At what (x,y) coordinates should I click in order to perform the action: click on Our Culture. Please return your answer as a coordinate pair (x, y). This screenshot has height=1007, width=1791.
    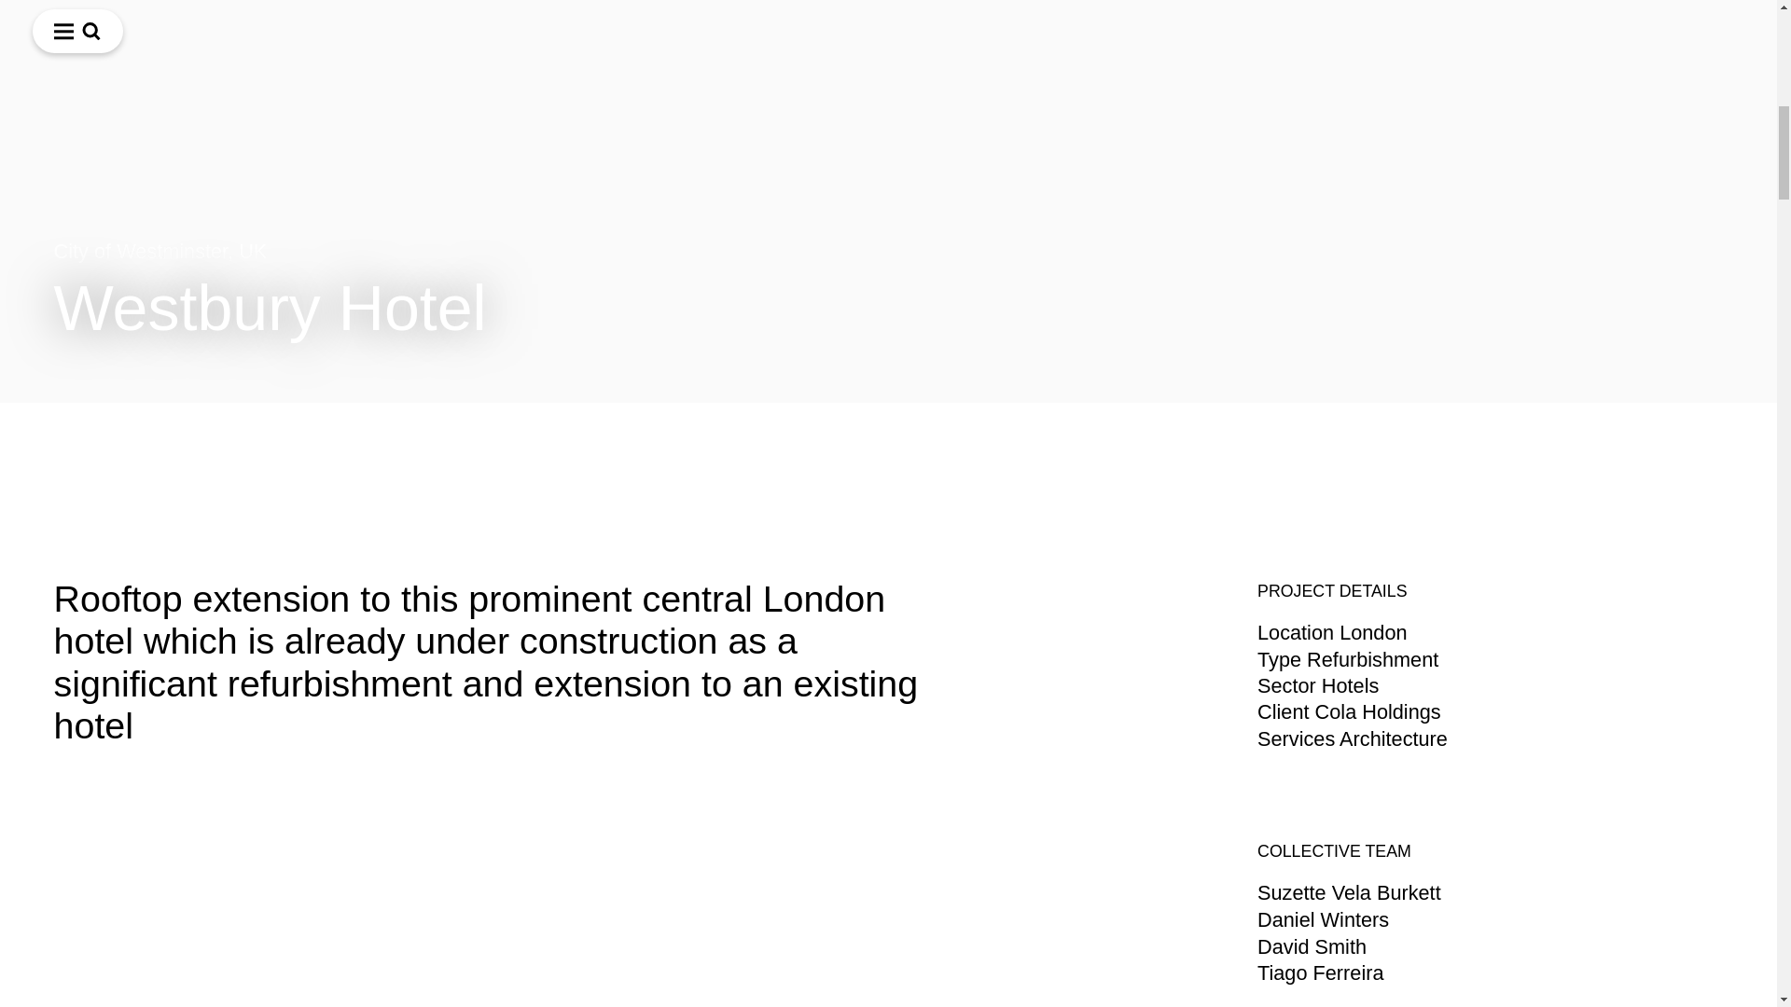
    Looking at the image, I should click on (319, 614).